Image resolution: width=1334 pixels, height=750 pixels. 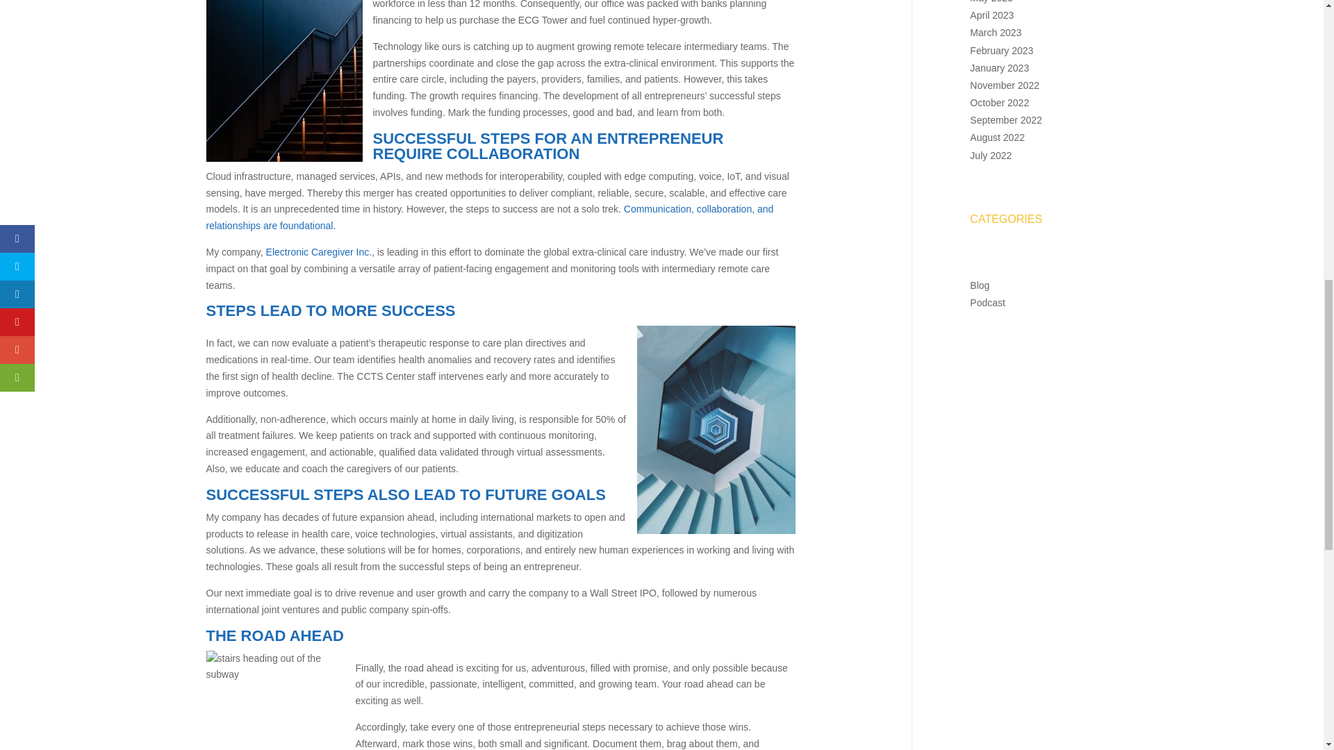 What do you see at coordinates (991, 1) in the screenshot?
I see `May 2023` at bounding box center [991, 1].